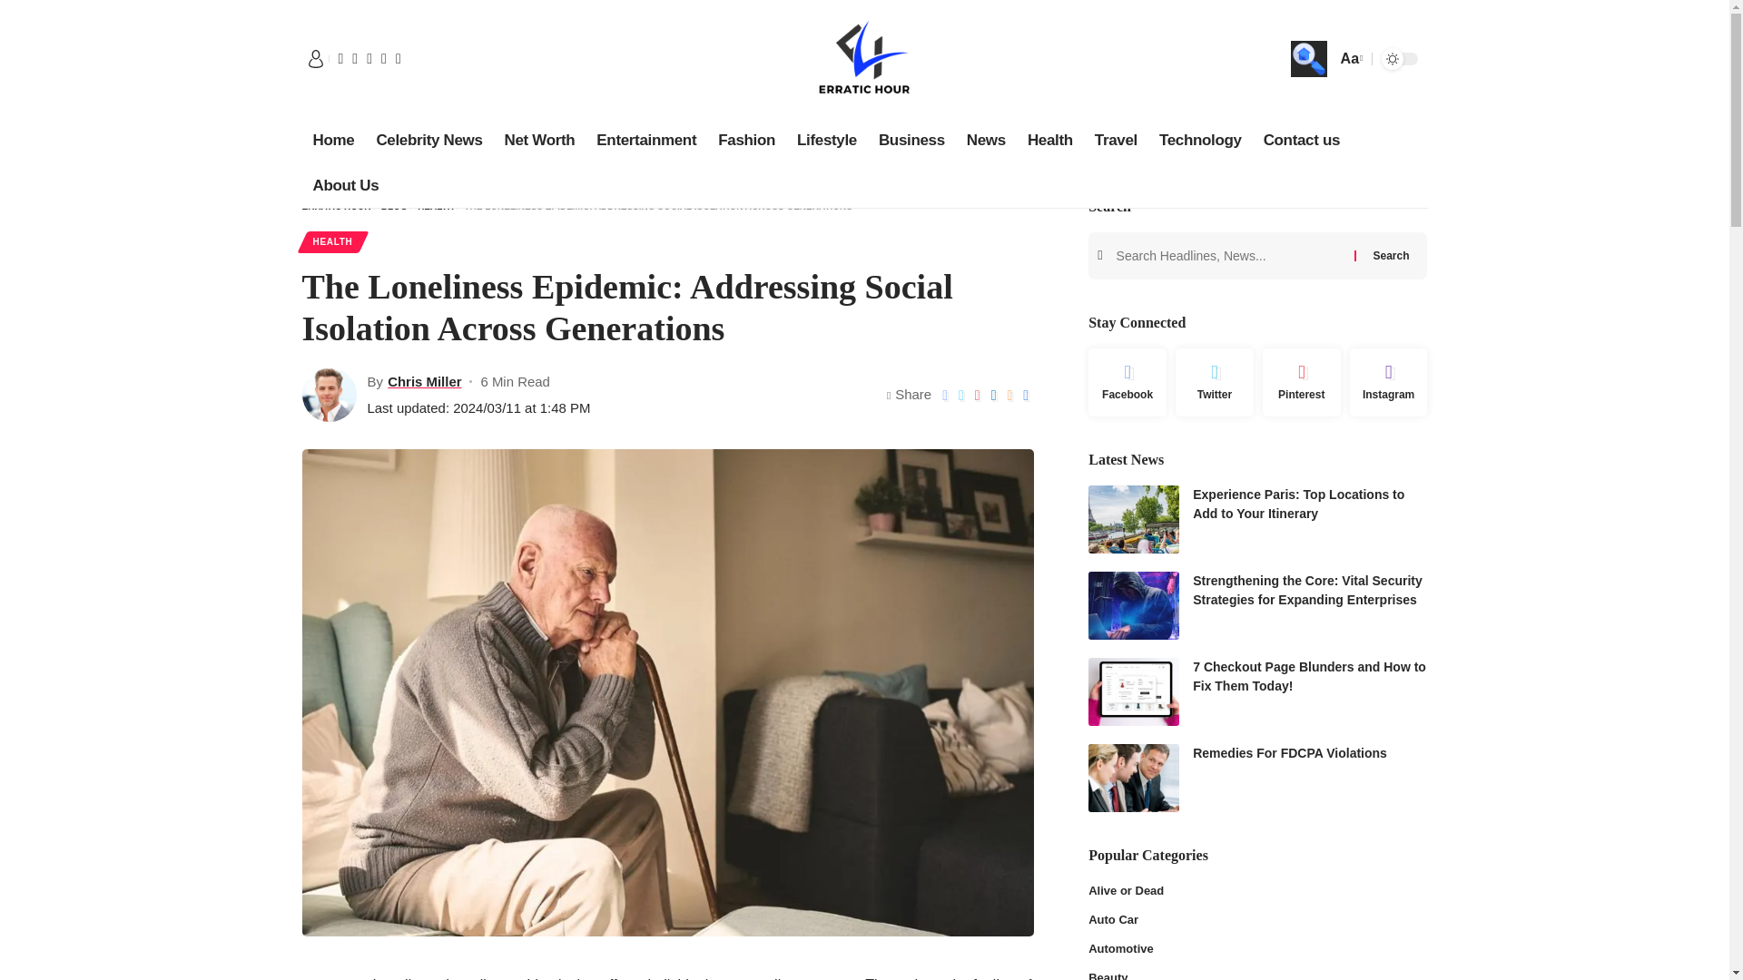 The width and height of the screenshot is (1743, 980). What do you see at coordinates (746, 140) in the screenshot?
I see `Fashion` at bounding box center [746, 140].